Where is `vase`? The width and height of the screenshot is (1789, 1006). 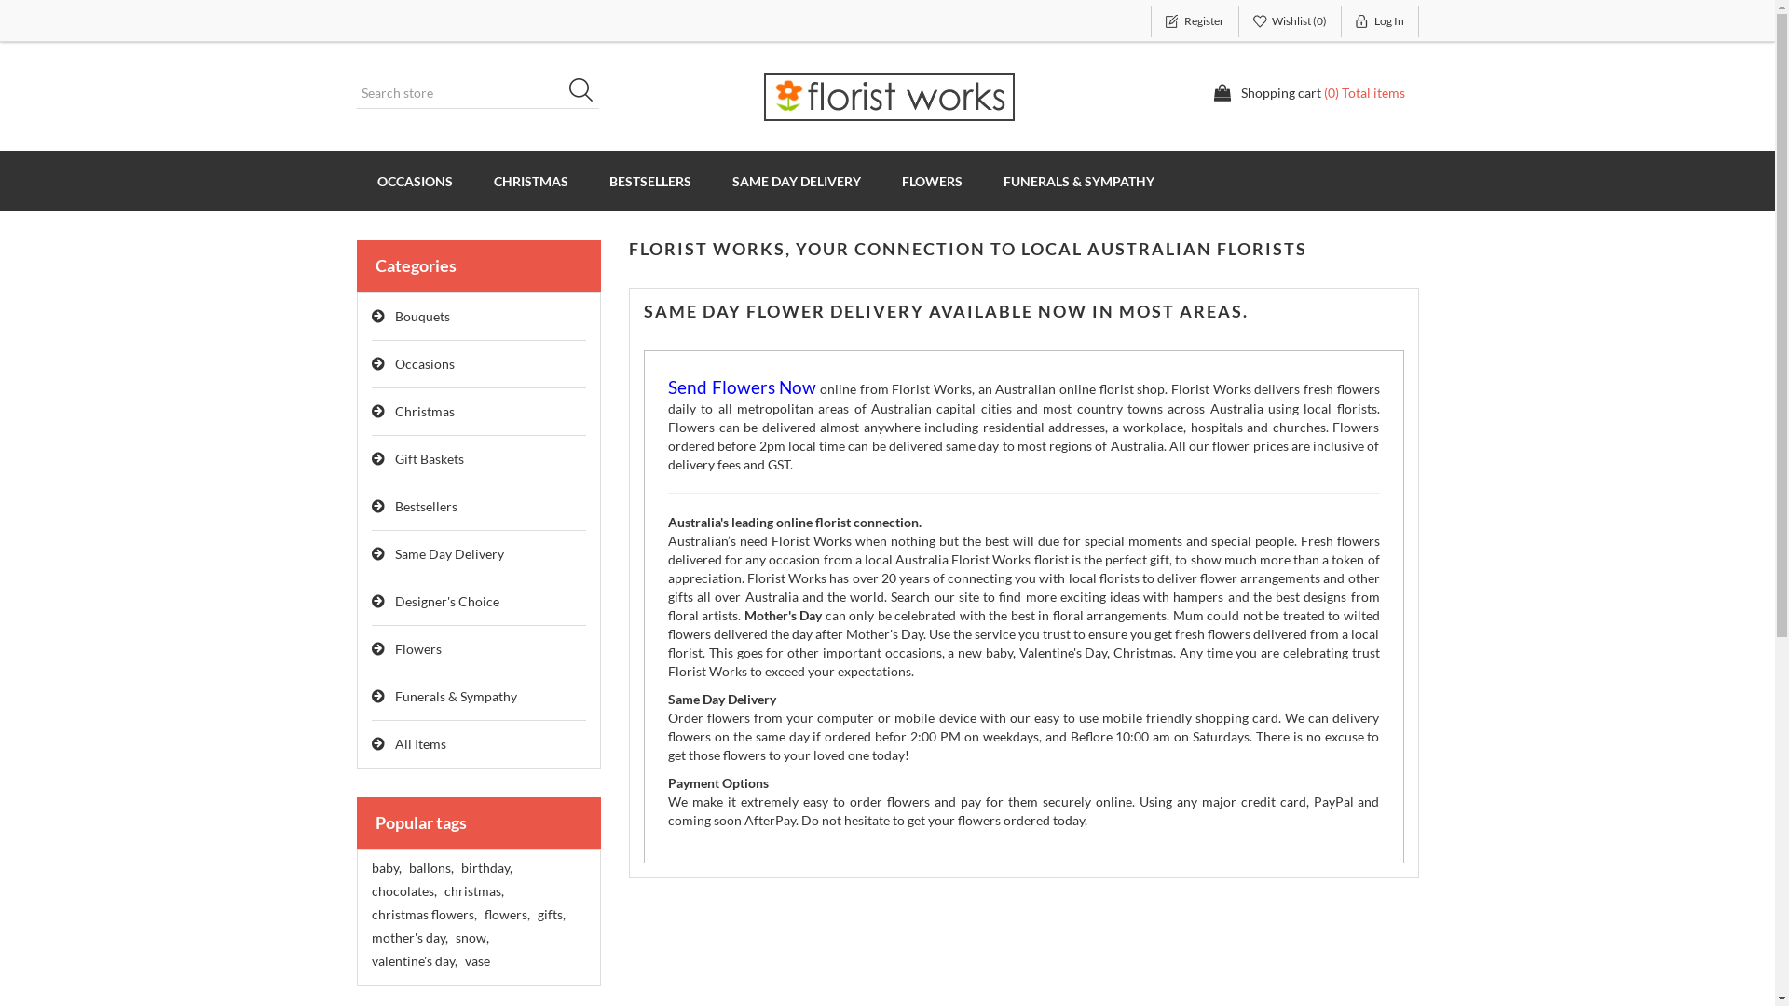
vase is located at coordinates (477, 961).